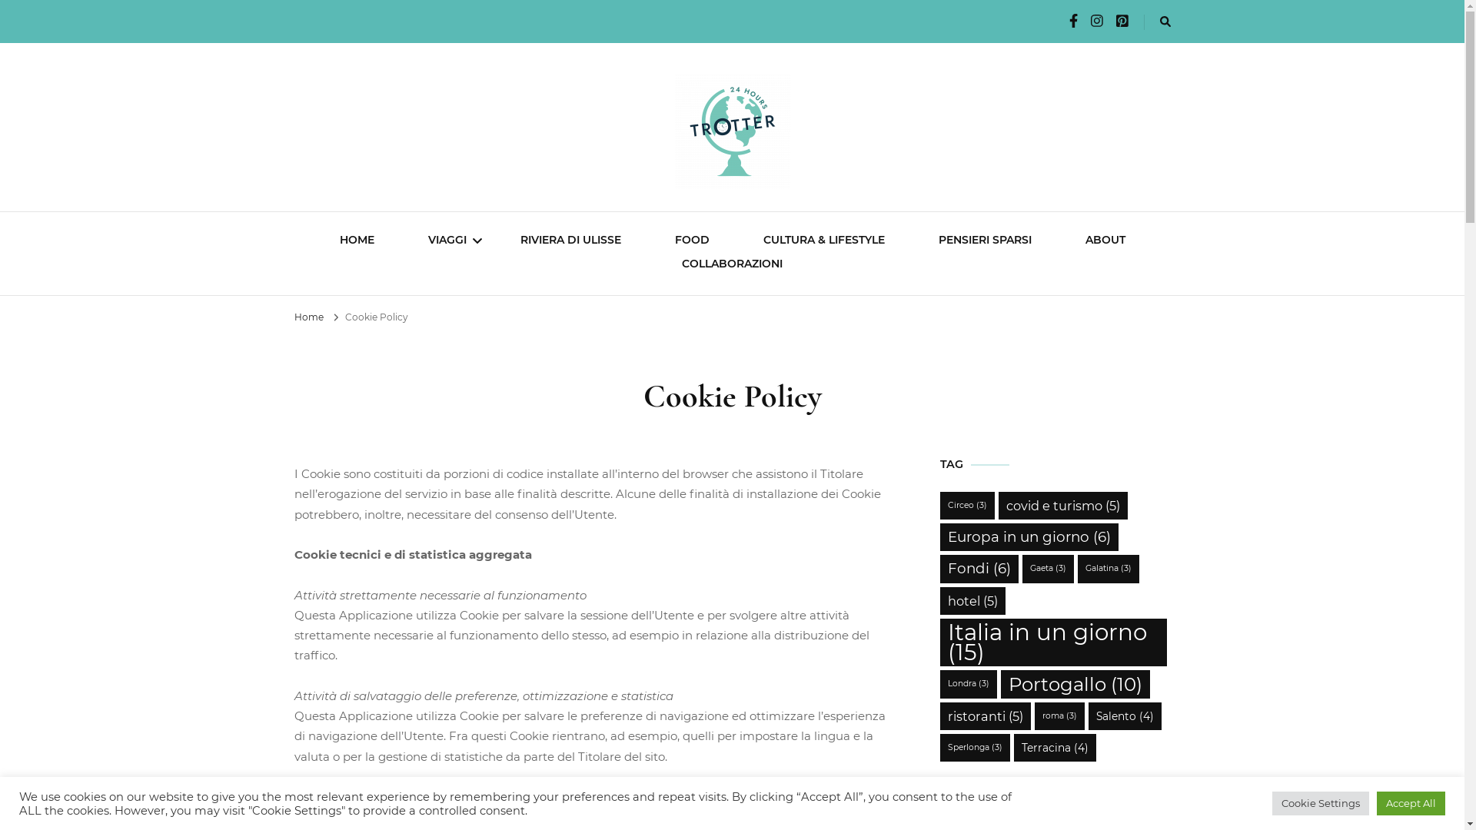 Image resolution: width=1476 pixels, height=830 pixels. What do you see at coordinates (376, 317) in the screenshot?
I see `Cookie Policy` at bounding box center [376, 317].